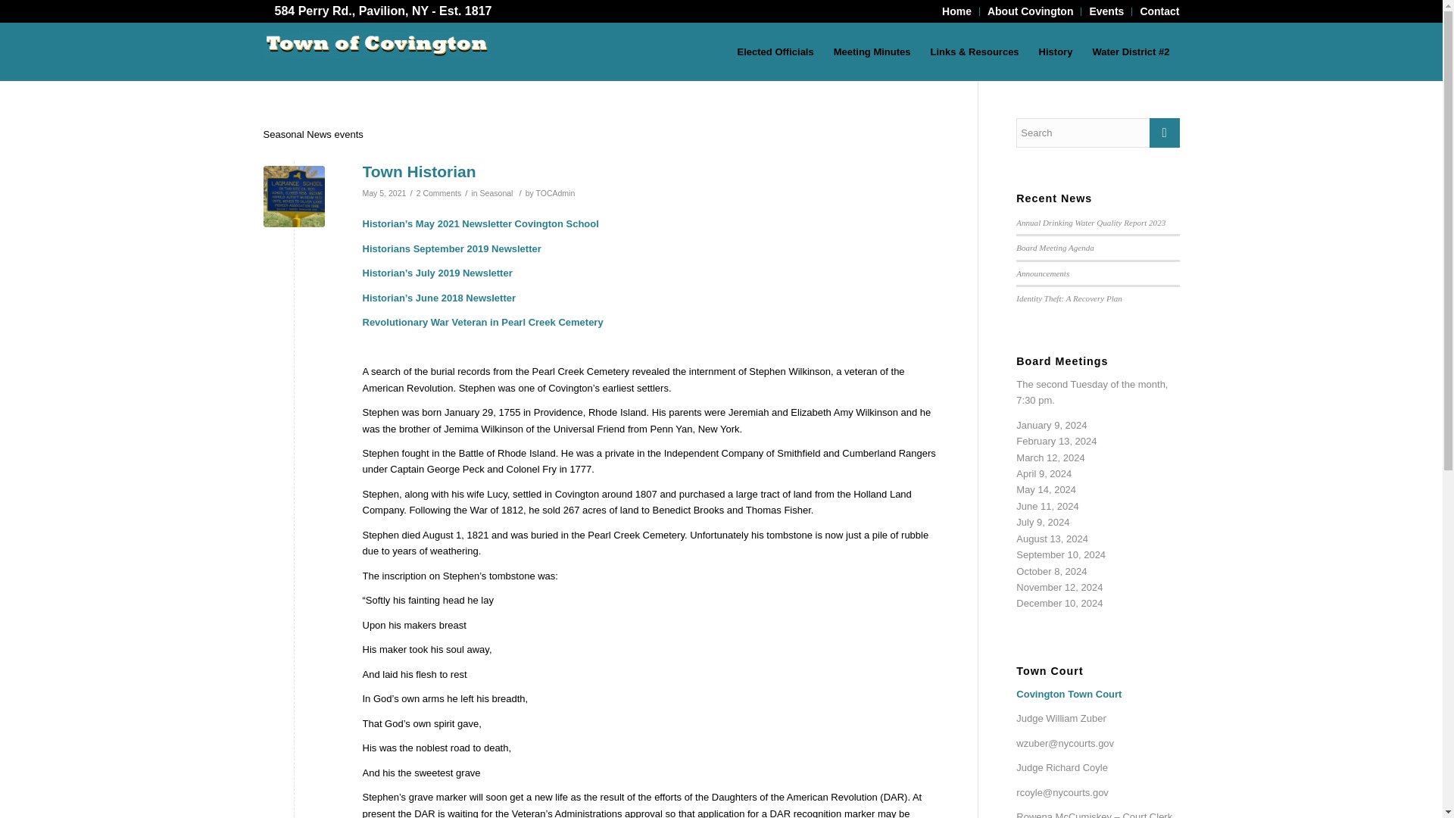 Image resolution: width=1454 pixels, height=818 pixels. I want to click on Meeting Minutes, so click(872, 52).